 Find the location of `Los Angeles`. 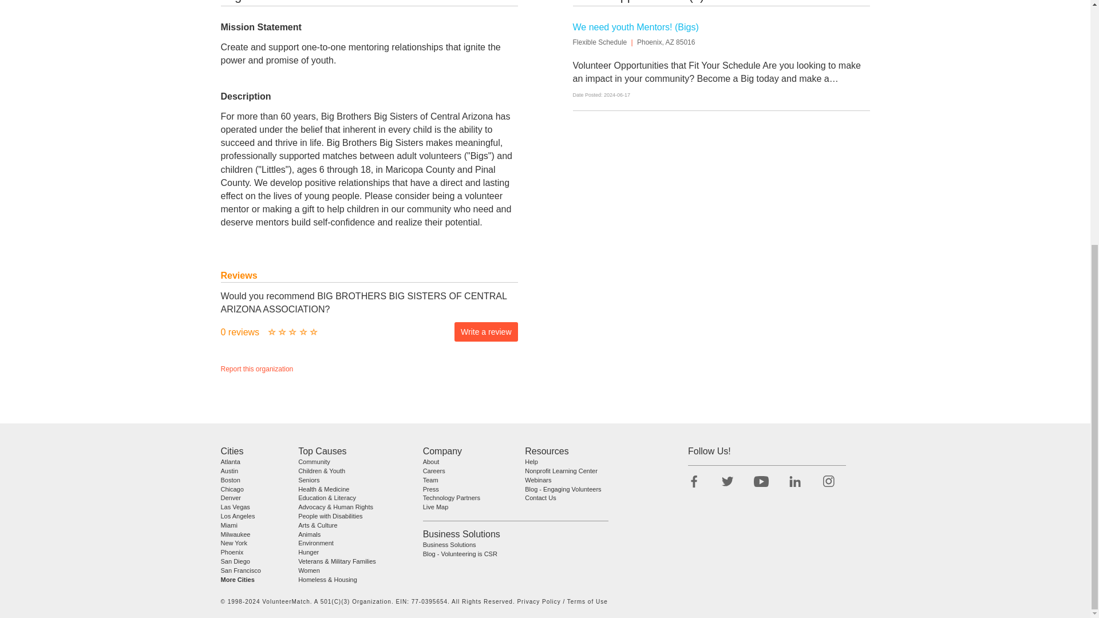

Los Angeles is located at coordinates (238, 516).